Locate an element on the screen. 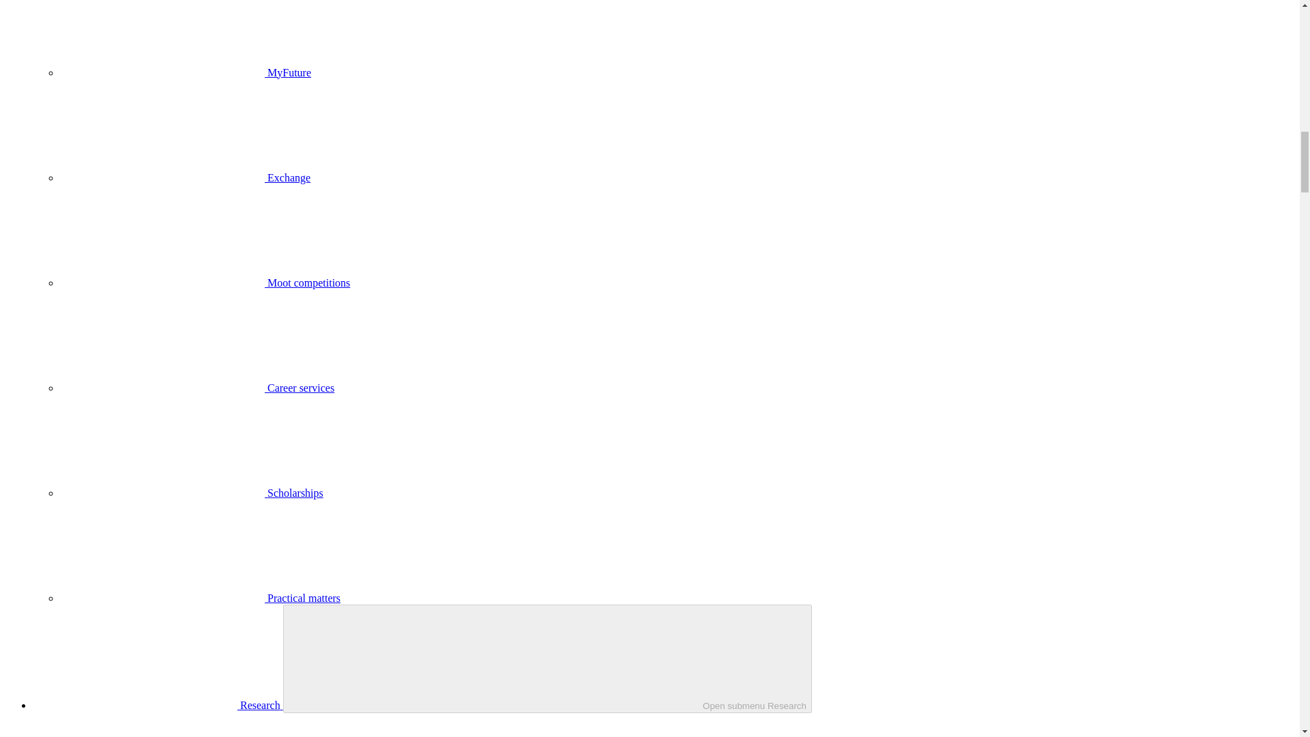  Open submenu Research is located at coordinates (547, 659).